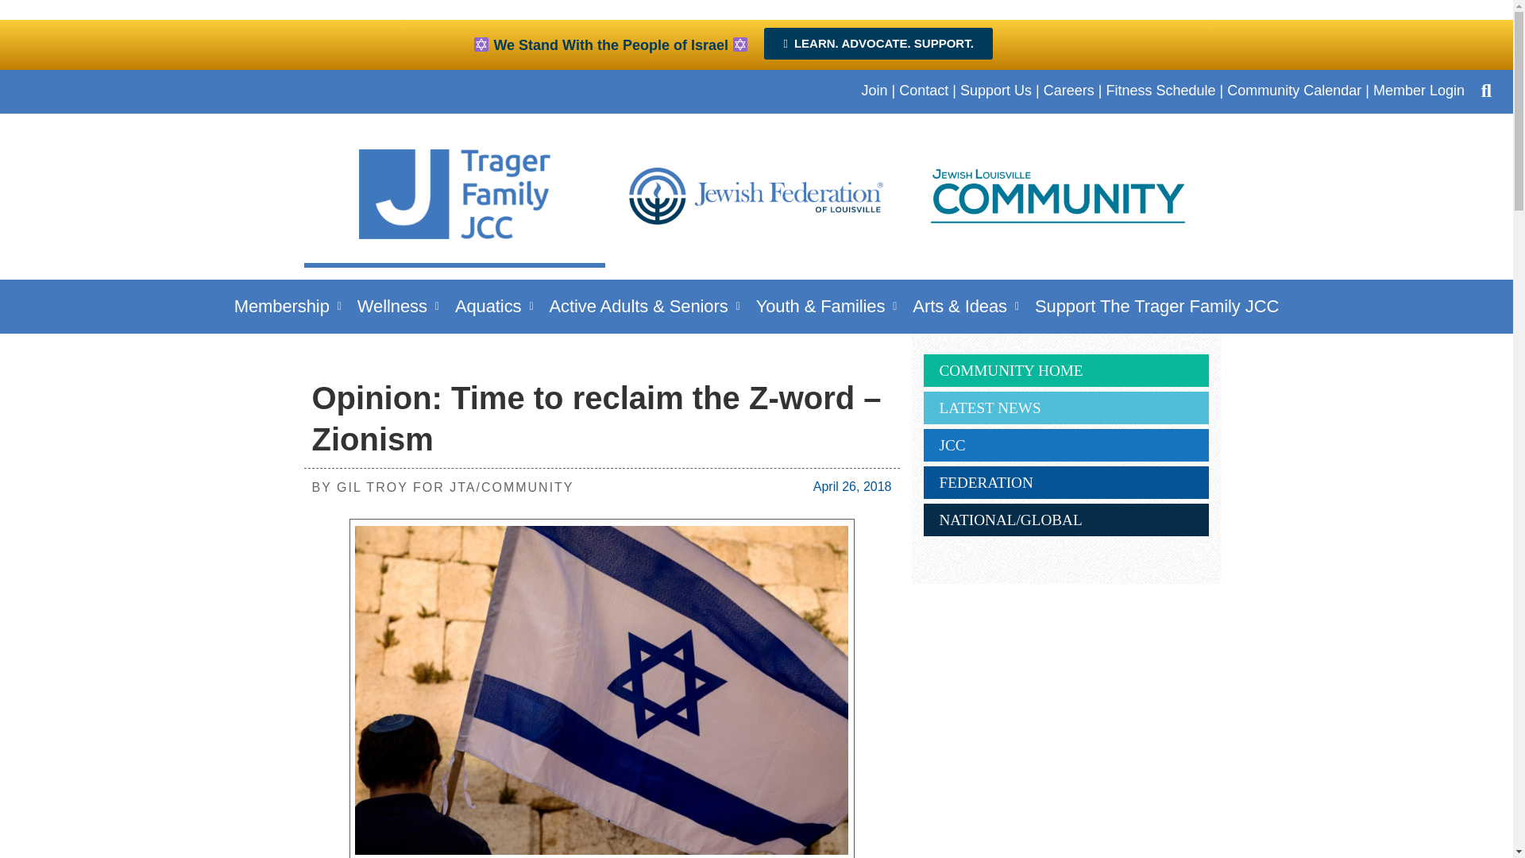 This screenshot has height=858, width=1525. I want to click on 12:11 pm, so click(852, 486).